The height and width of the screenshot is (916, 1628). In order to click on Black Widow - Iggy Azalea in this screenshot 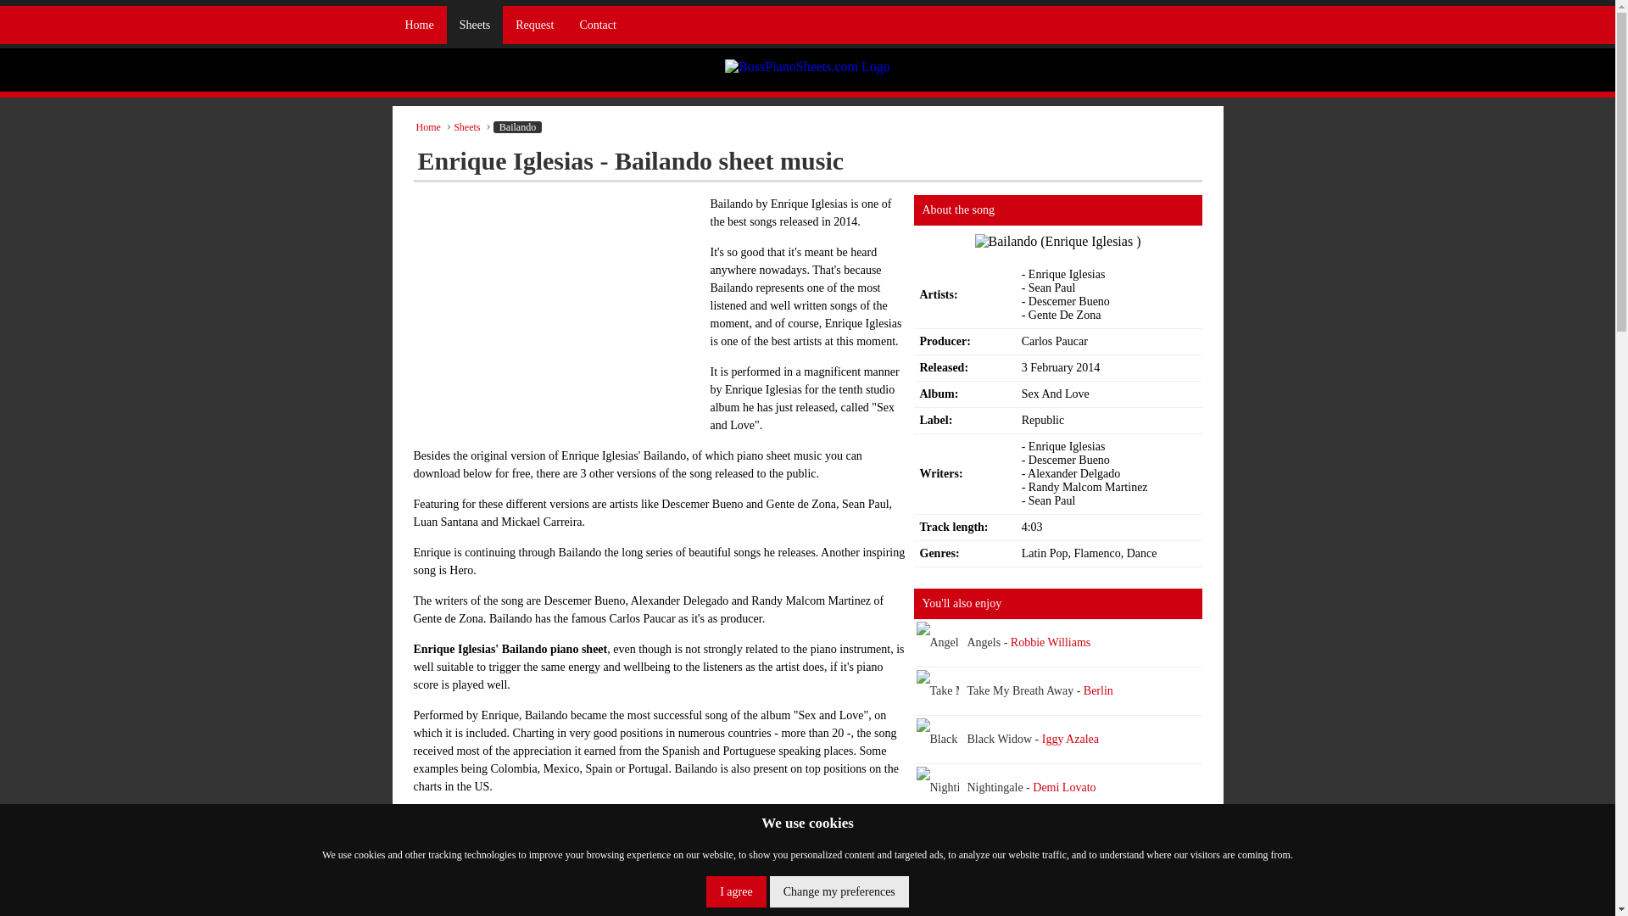, I will do `click(1058, 740)`.